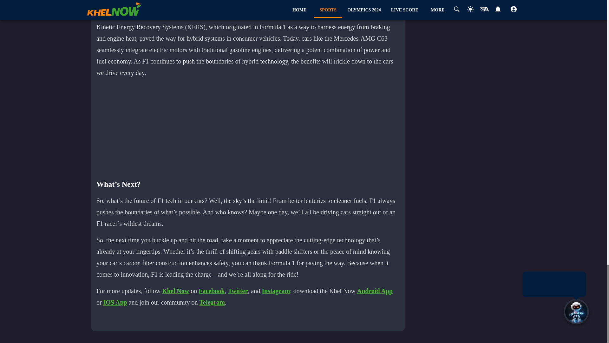 The height and width of the screenshot is (343, 609). What do you see at coordinates (115, 302) in the screenshot?
I see `IOS App` at bounding box center [115, 302].